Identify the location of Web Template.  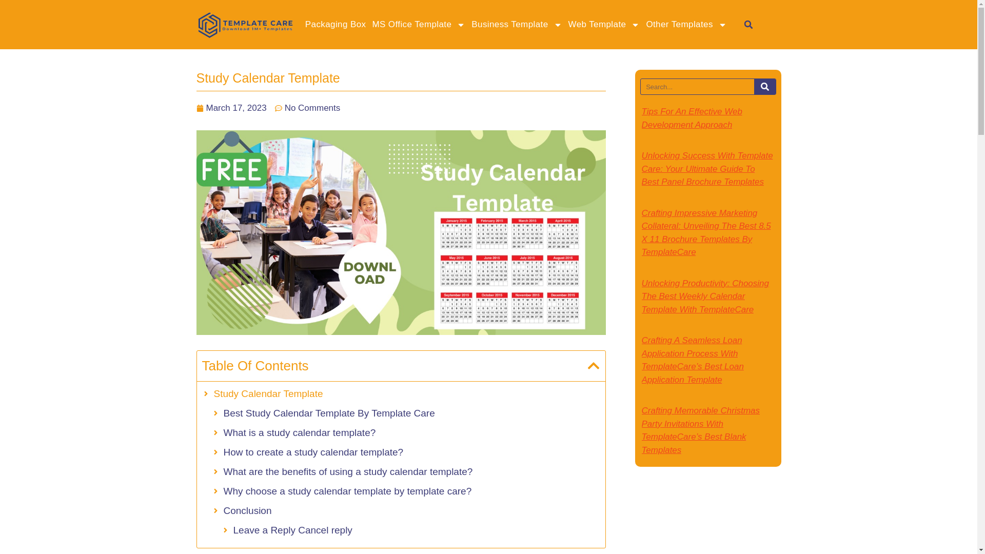
(604, 25).